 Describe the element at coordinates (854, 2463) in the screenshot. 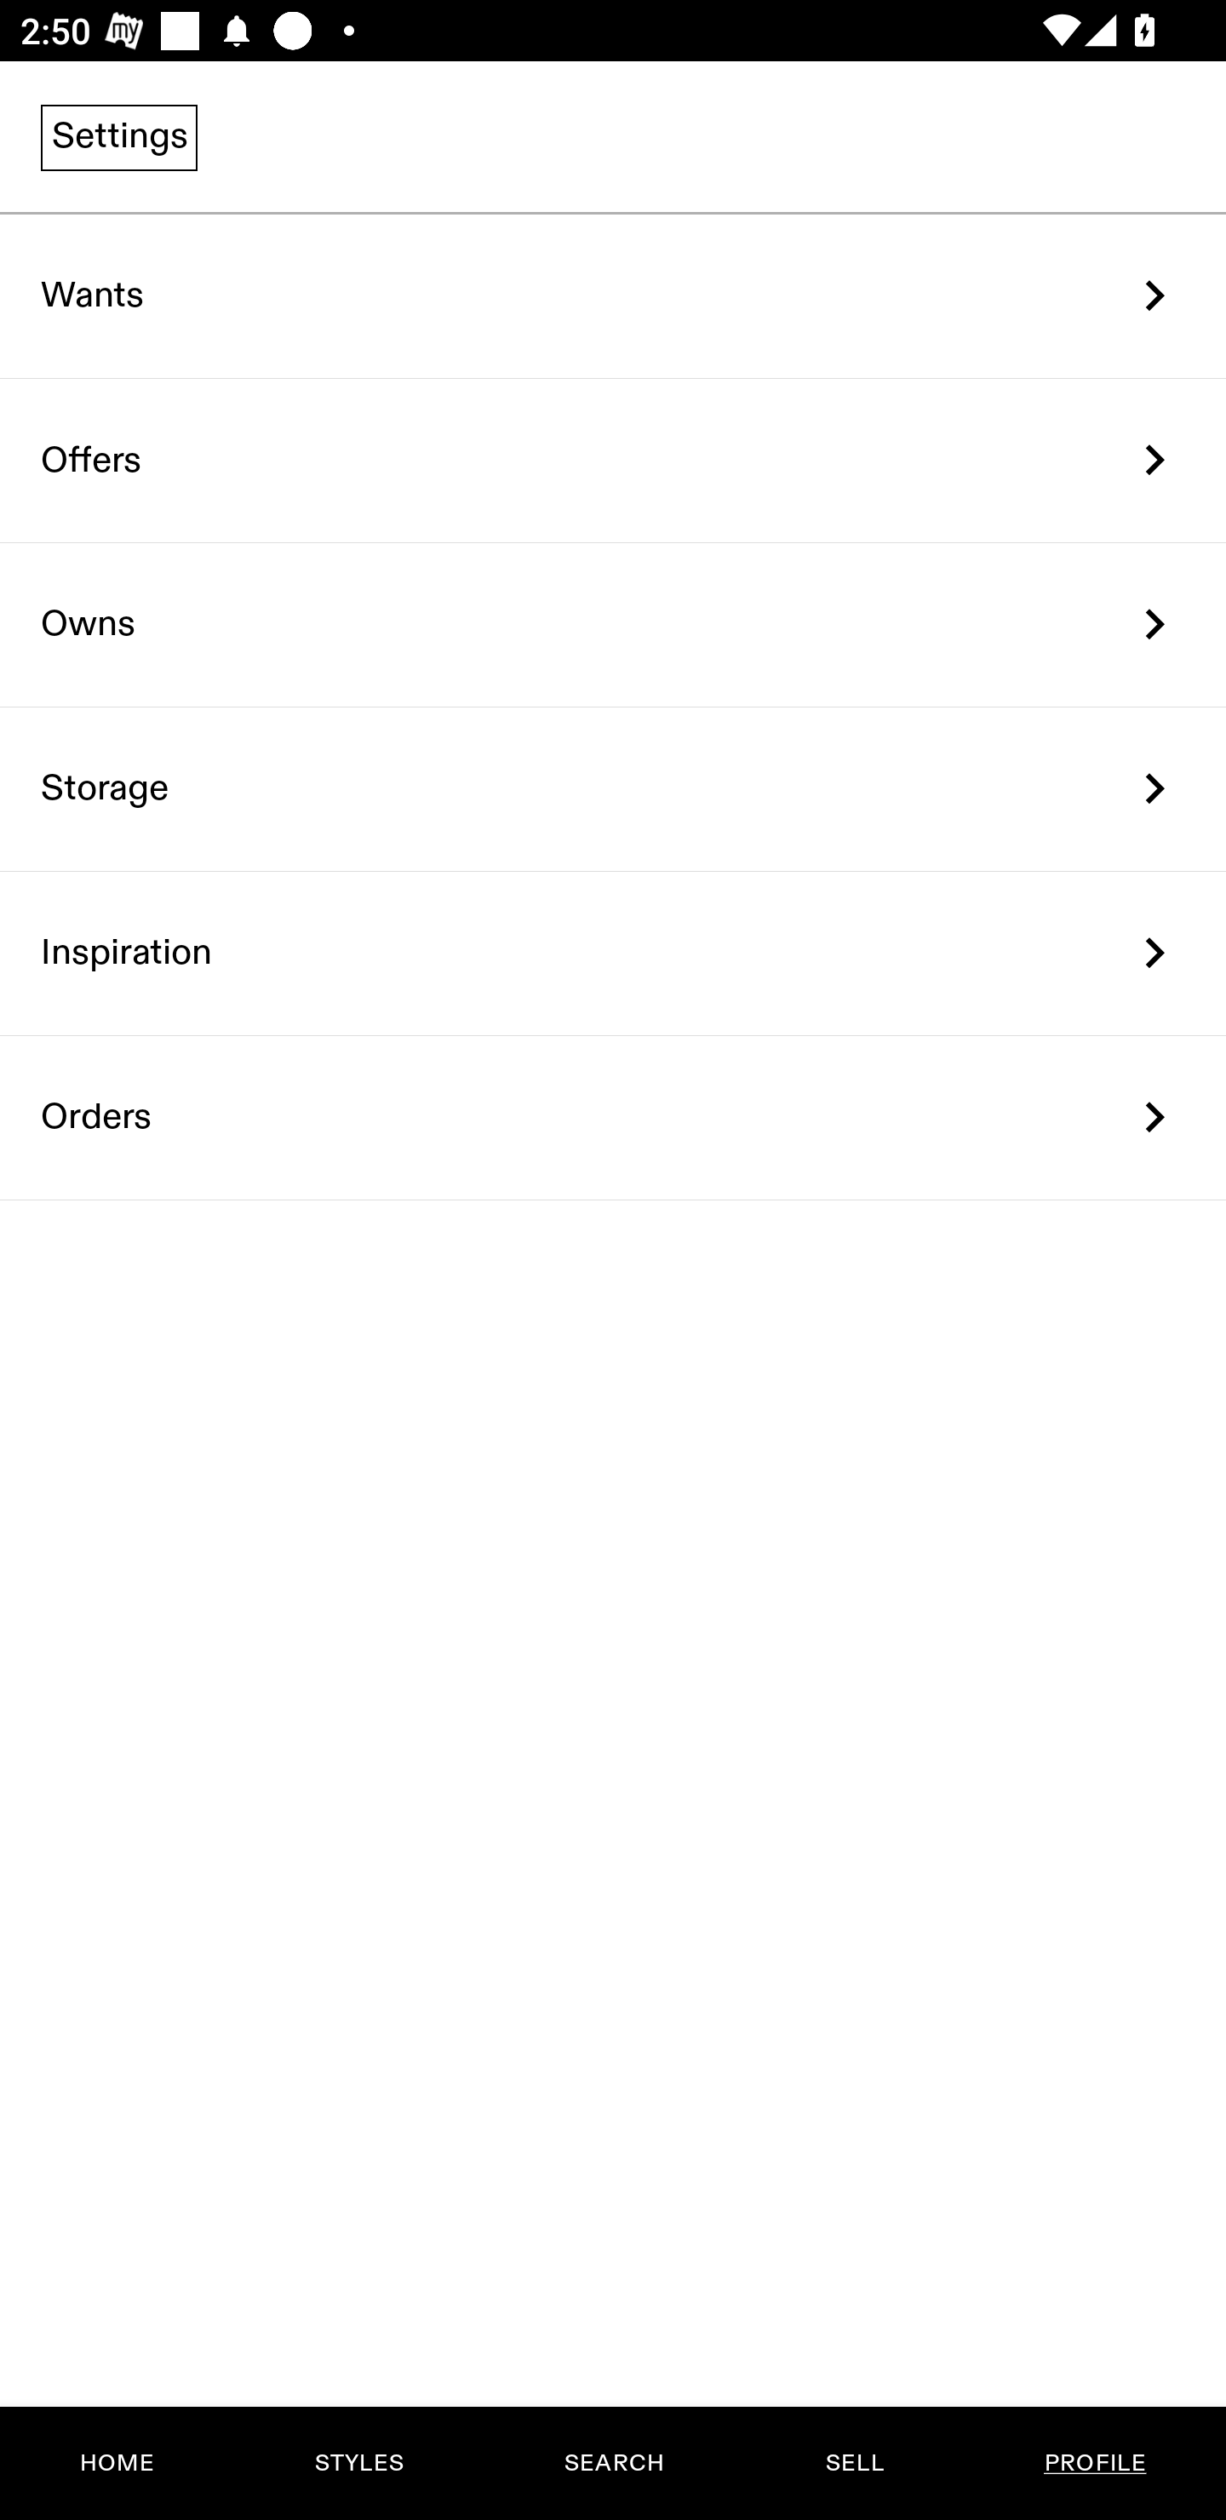

I see `SELL` at that location.